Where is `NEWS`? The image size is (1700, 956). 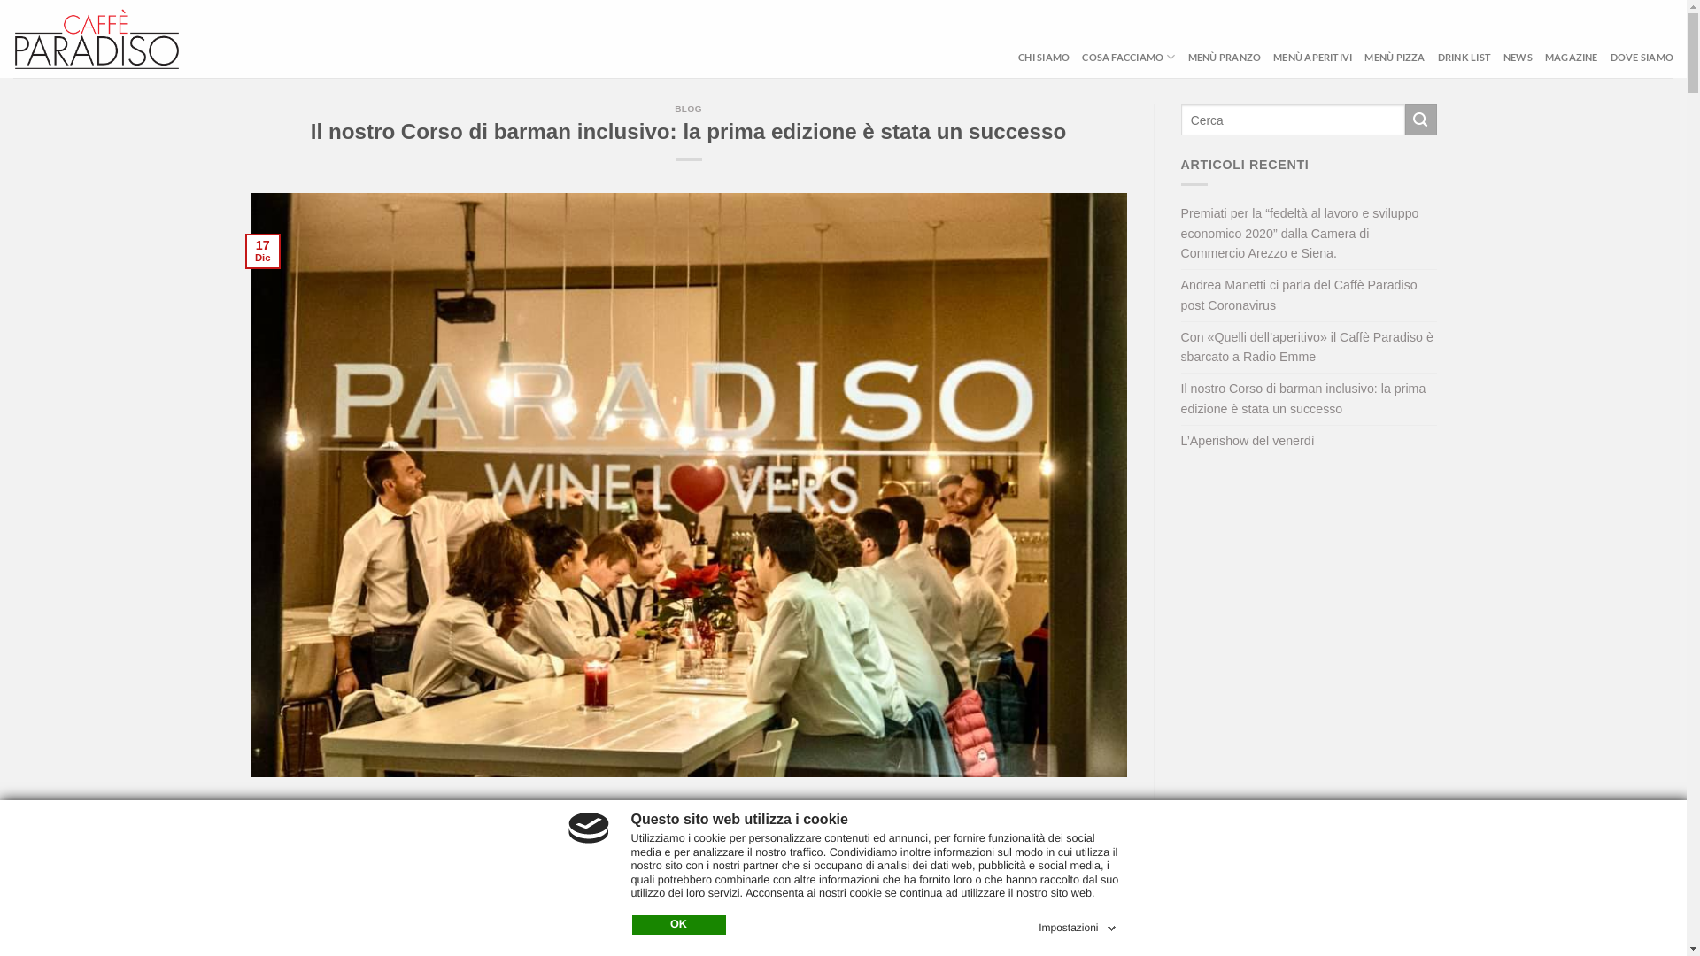
NEWS is located at coordinates (1518, 58).